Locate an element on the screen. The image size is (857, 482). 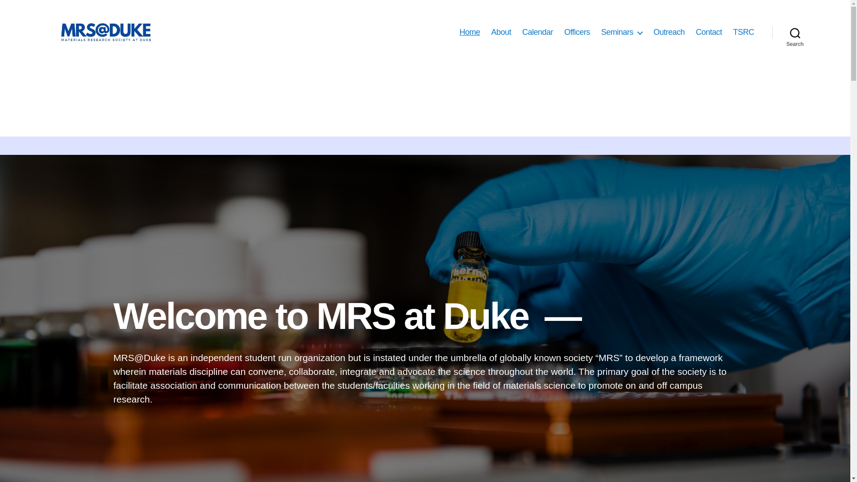
TSRC is located at coordinates (743, 32).